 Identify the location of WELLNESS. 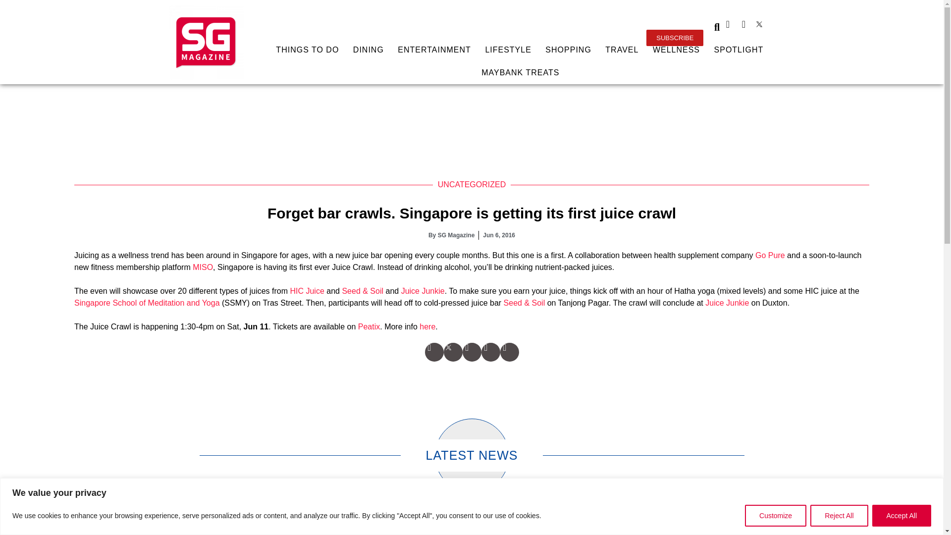
(677, 50).